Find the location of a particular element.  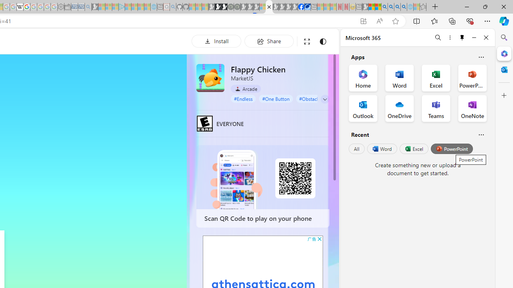

github - Search - Sleeping is located at coordinates (173, 7).